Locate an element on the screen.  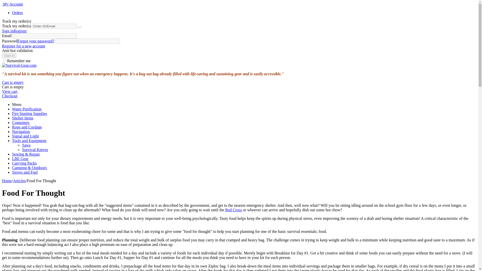
Menu is located at coordinates (17, 104).